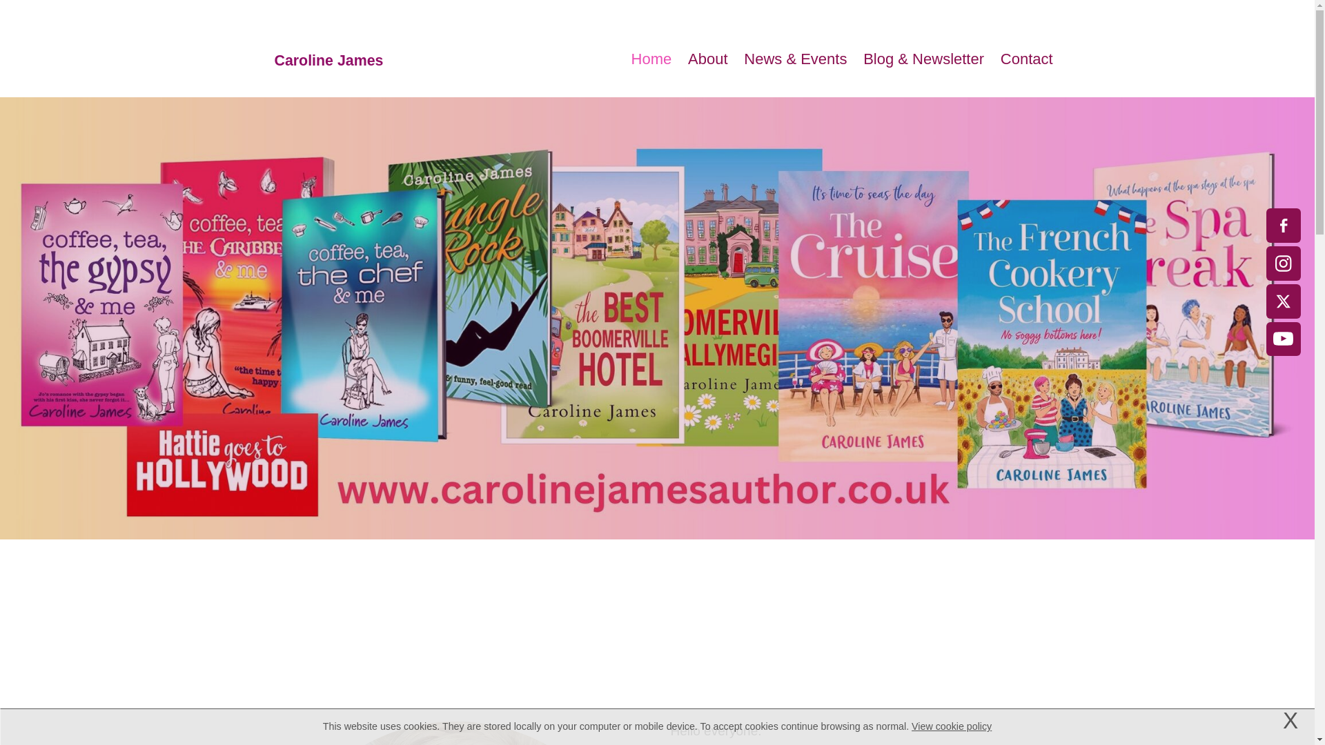 The image size is (1325, 745). I want to click on A link to this website's X., so click(1284, 301).